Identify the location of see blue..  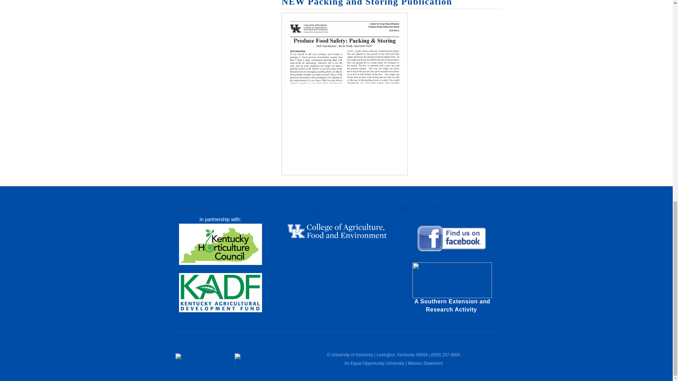
(257, 358).